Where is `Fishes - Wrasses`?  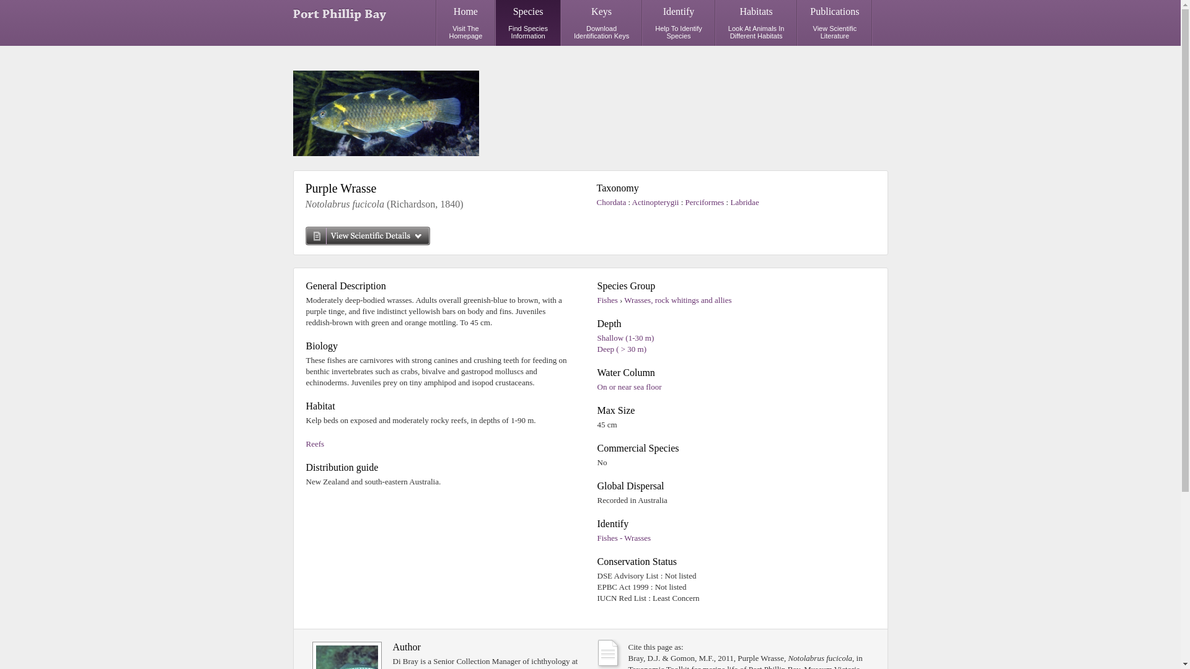
Fishes - Wrasses is located at coordinates (625, 538).